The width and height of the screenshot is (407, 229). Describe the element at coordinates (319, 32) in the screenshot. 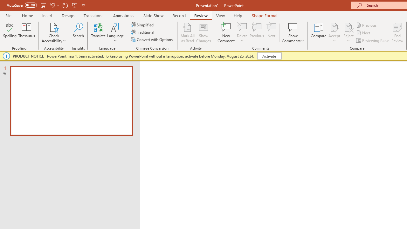

I see `Compare` at that location.